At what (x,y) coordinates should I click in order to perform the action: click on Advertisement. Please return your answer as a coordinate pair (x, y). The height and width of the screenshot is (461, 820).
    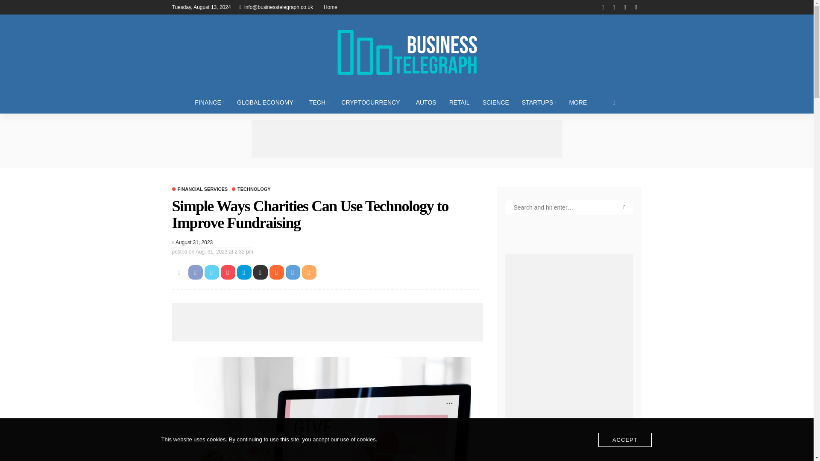
    Looking at the image, I should click on (327, 322).